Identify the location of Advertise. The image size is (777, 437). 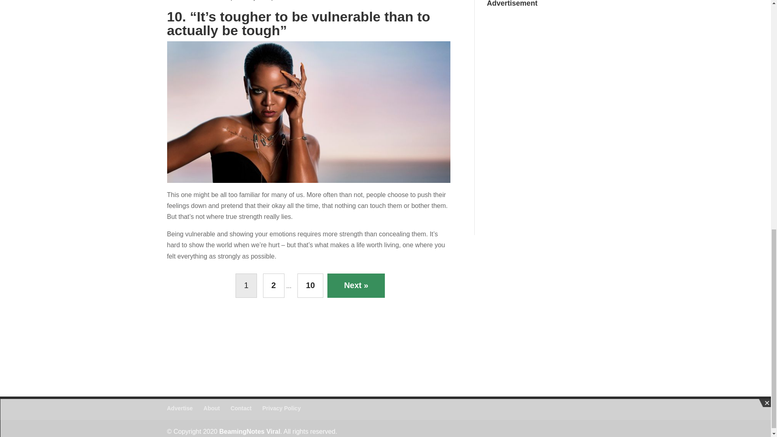
(180, 408).